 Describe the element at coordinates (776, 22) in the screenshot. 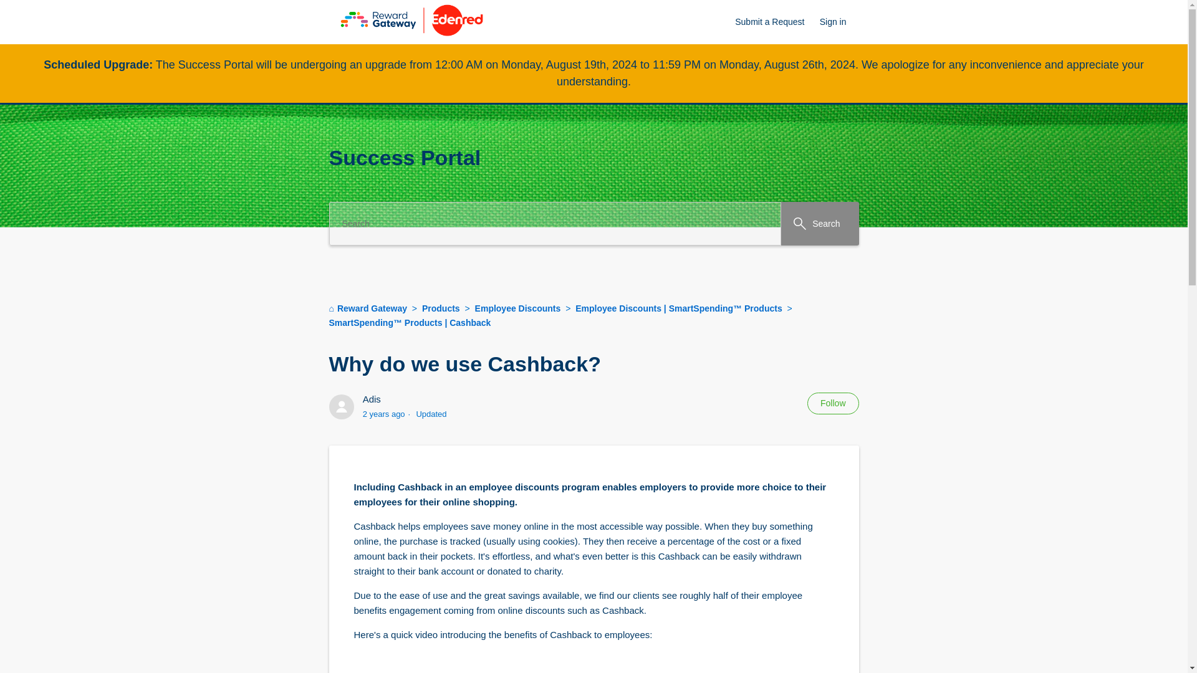

I see `Submit a Request` at that location.